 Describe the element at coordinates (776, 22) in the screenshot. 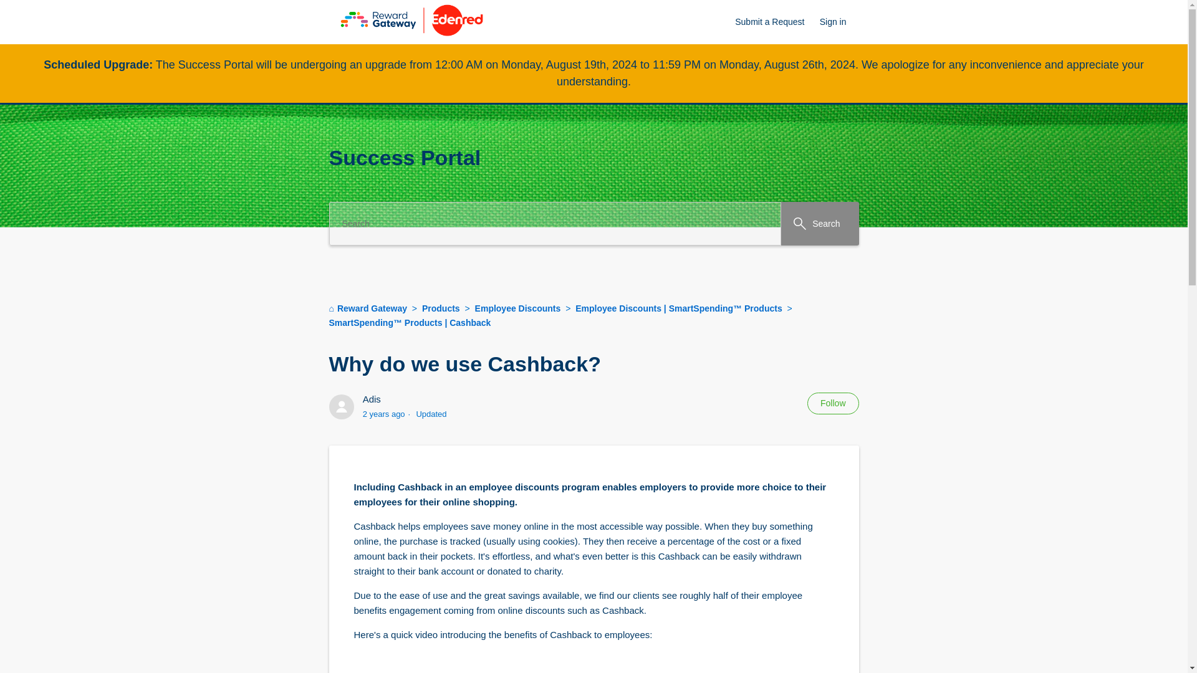

I see `Submit a Request` at that location.